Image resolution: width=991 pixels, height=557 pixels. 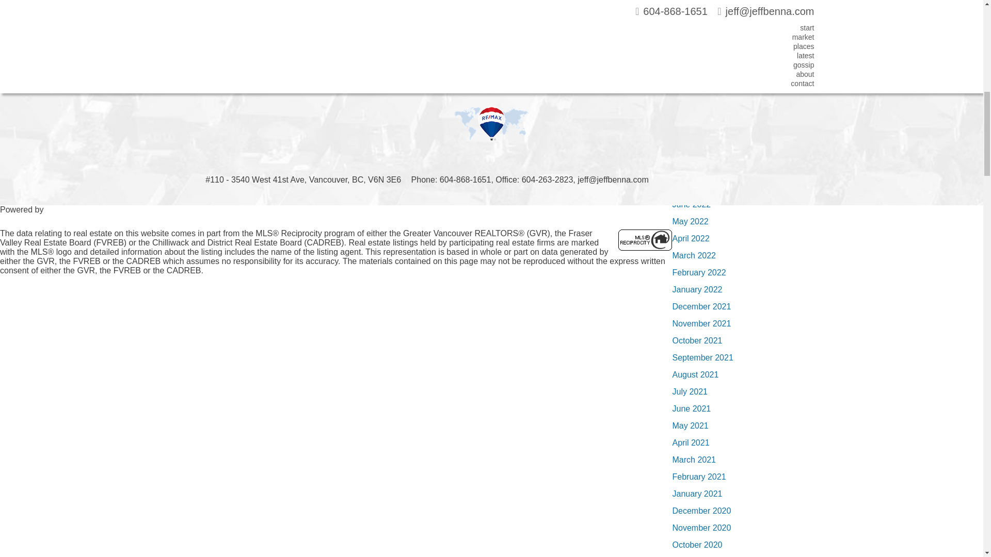 I want to click on June 2023, so click(x=691, y=2).